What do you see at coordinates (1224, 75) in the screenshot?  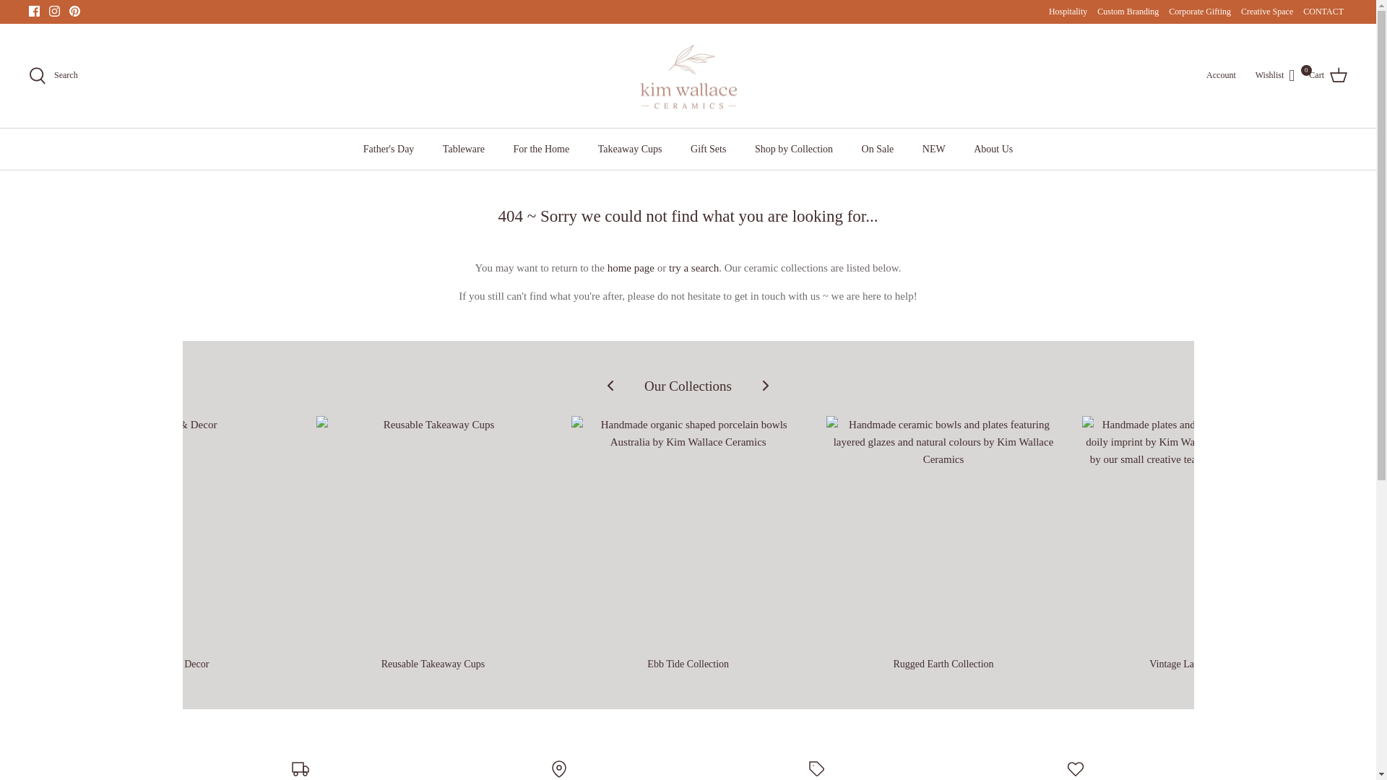 I see `Account` at bounding box center [1224, 75].